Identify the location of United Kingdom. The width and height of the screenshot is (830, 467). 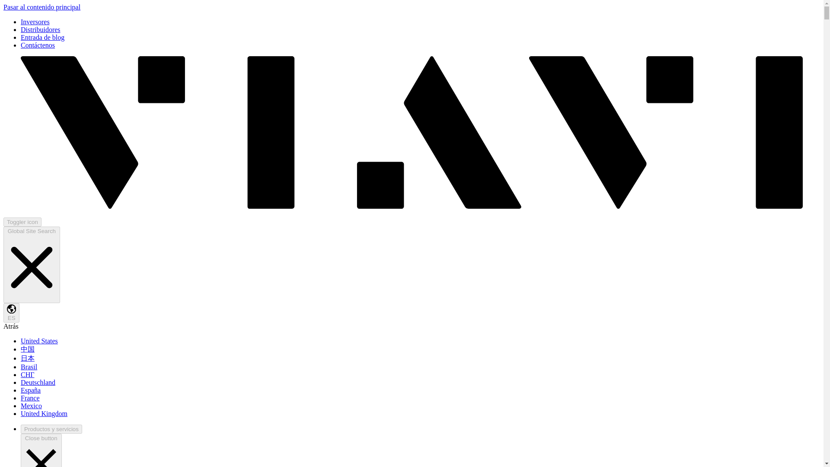
(44, 413).